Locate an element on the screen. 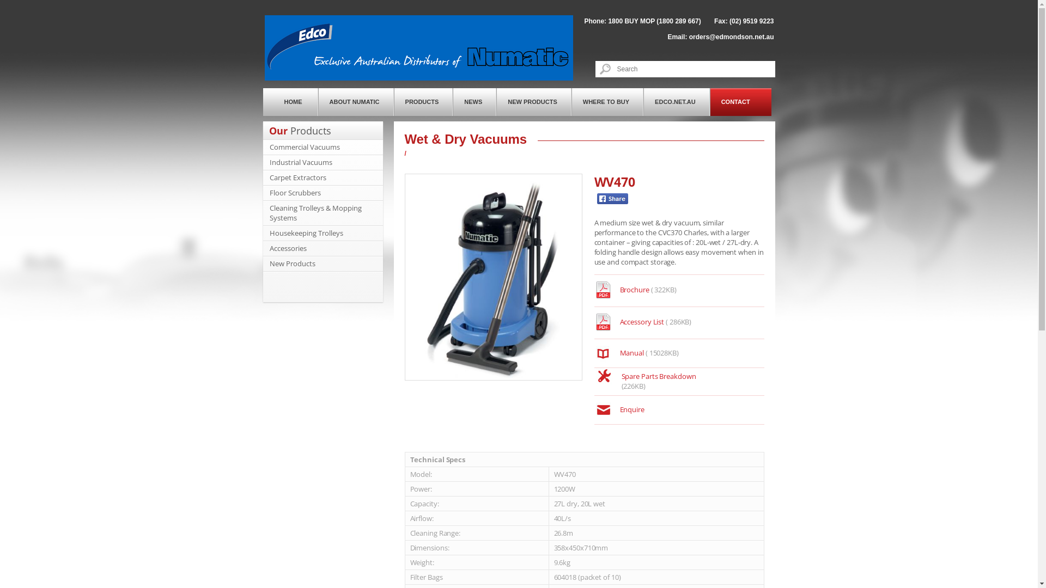 The width and height of the screenshot is (1046, 588). WHERE TO BUY is located at coordinates (607, 102).